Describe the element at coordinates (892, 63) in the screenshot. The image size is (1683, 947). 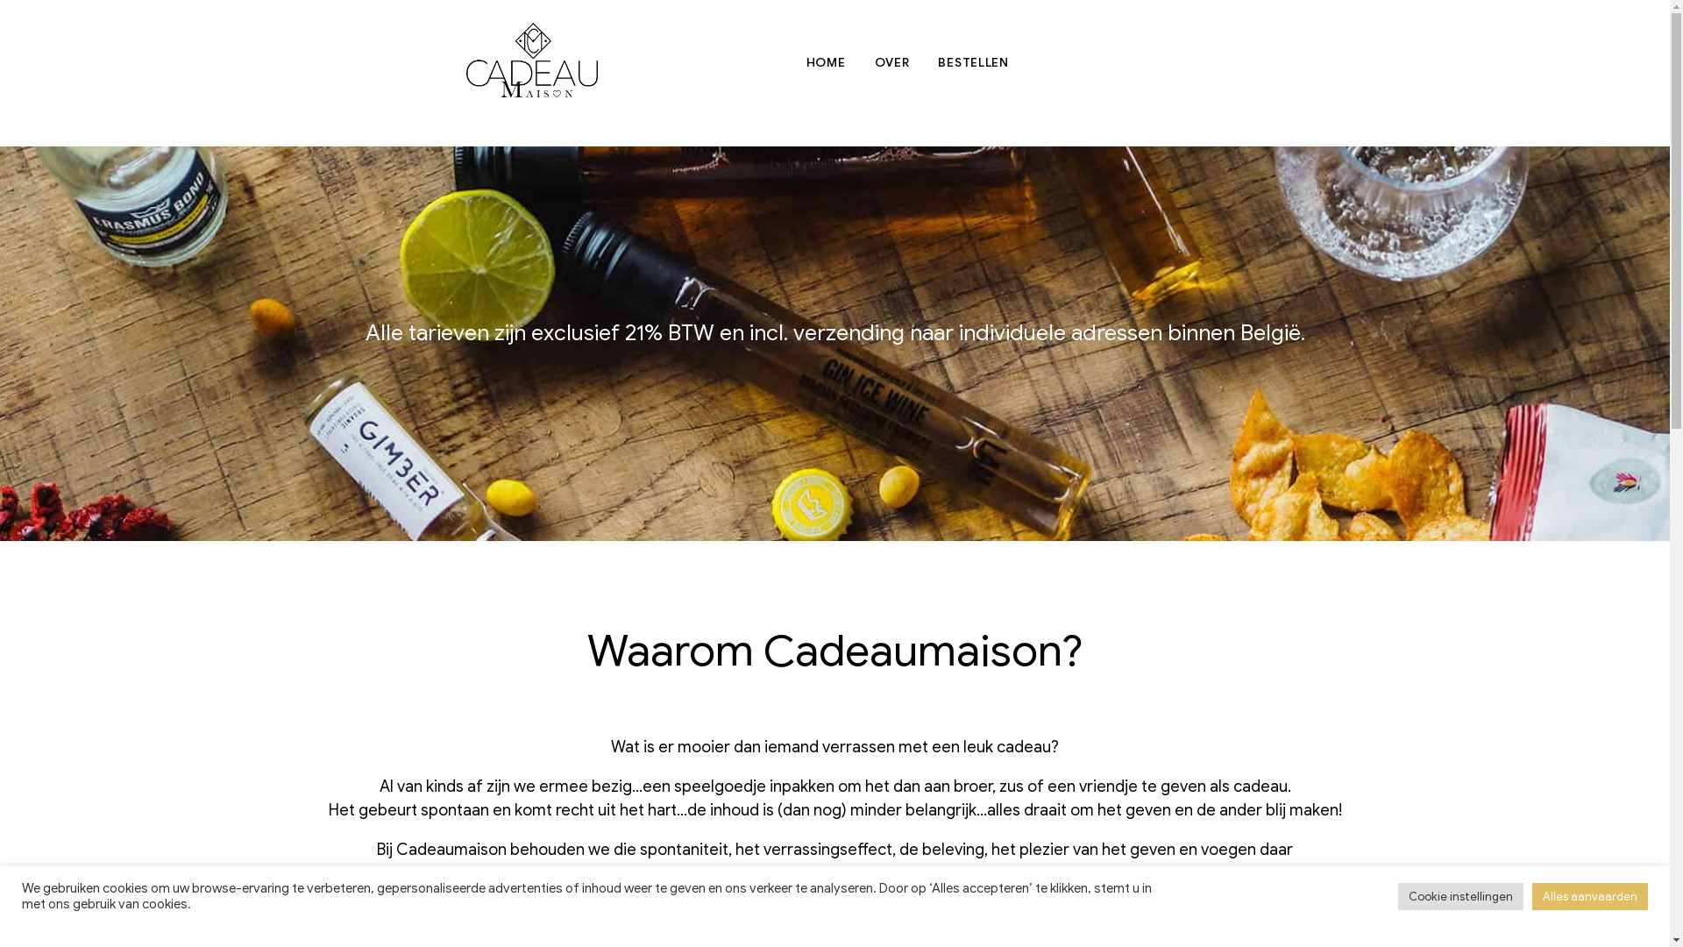
I see `OVER` at that location.